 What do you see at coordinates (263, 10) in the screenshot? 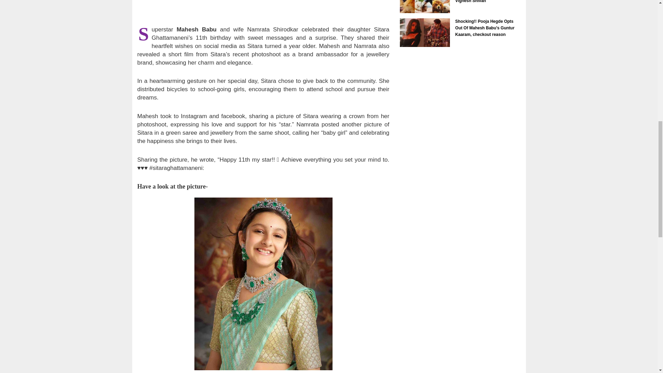
I see `3rd party ad content` at bounding box center [263, 10].